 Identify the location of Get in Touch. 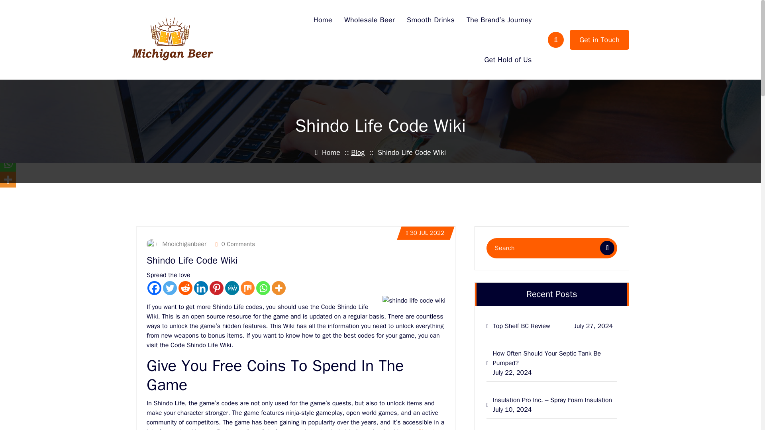
(599, 40).